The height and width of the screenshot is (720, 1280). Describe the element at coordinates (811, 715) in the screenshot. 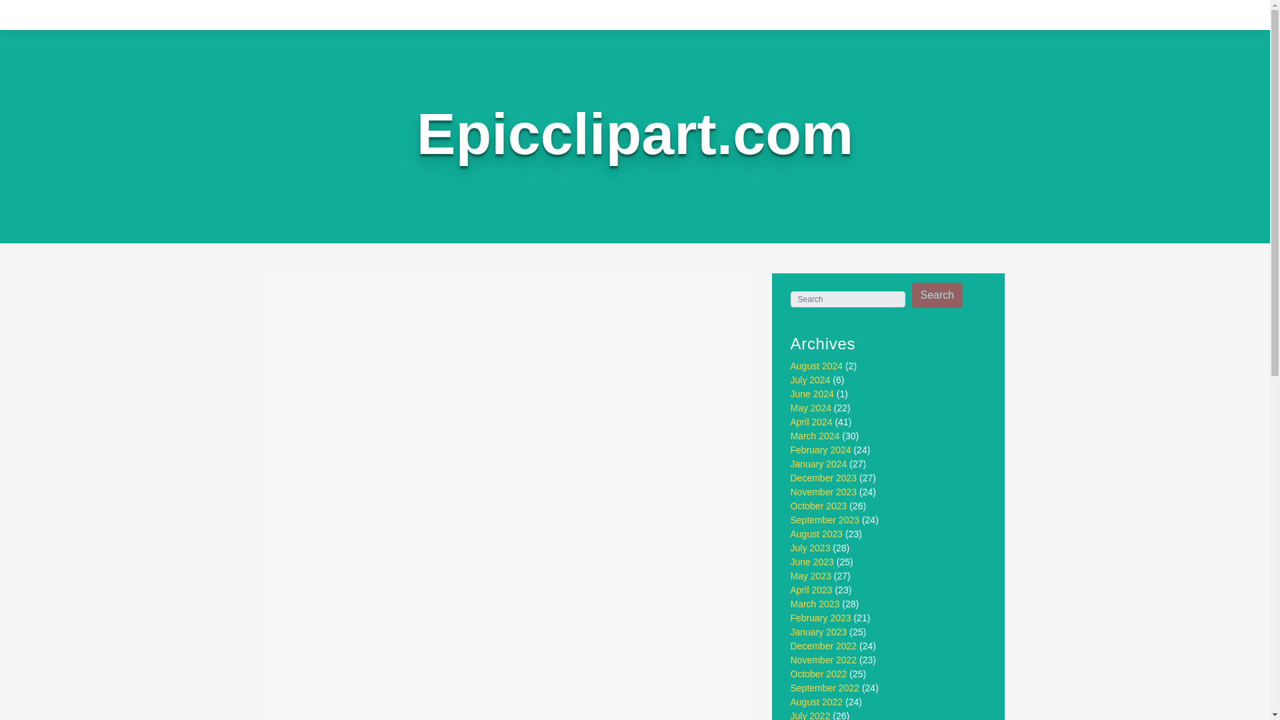

I see `July 2022` at that location.